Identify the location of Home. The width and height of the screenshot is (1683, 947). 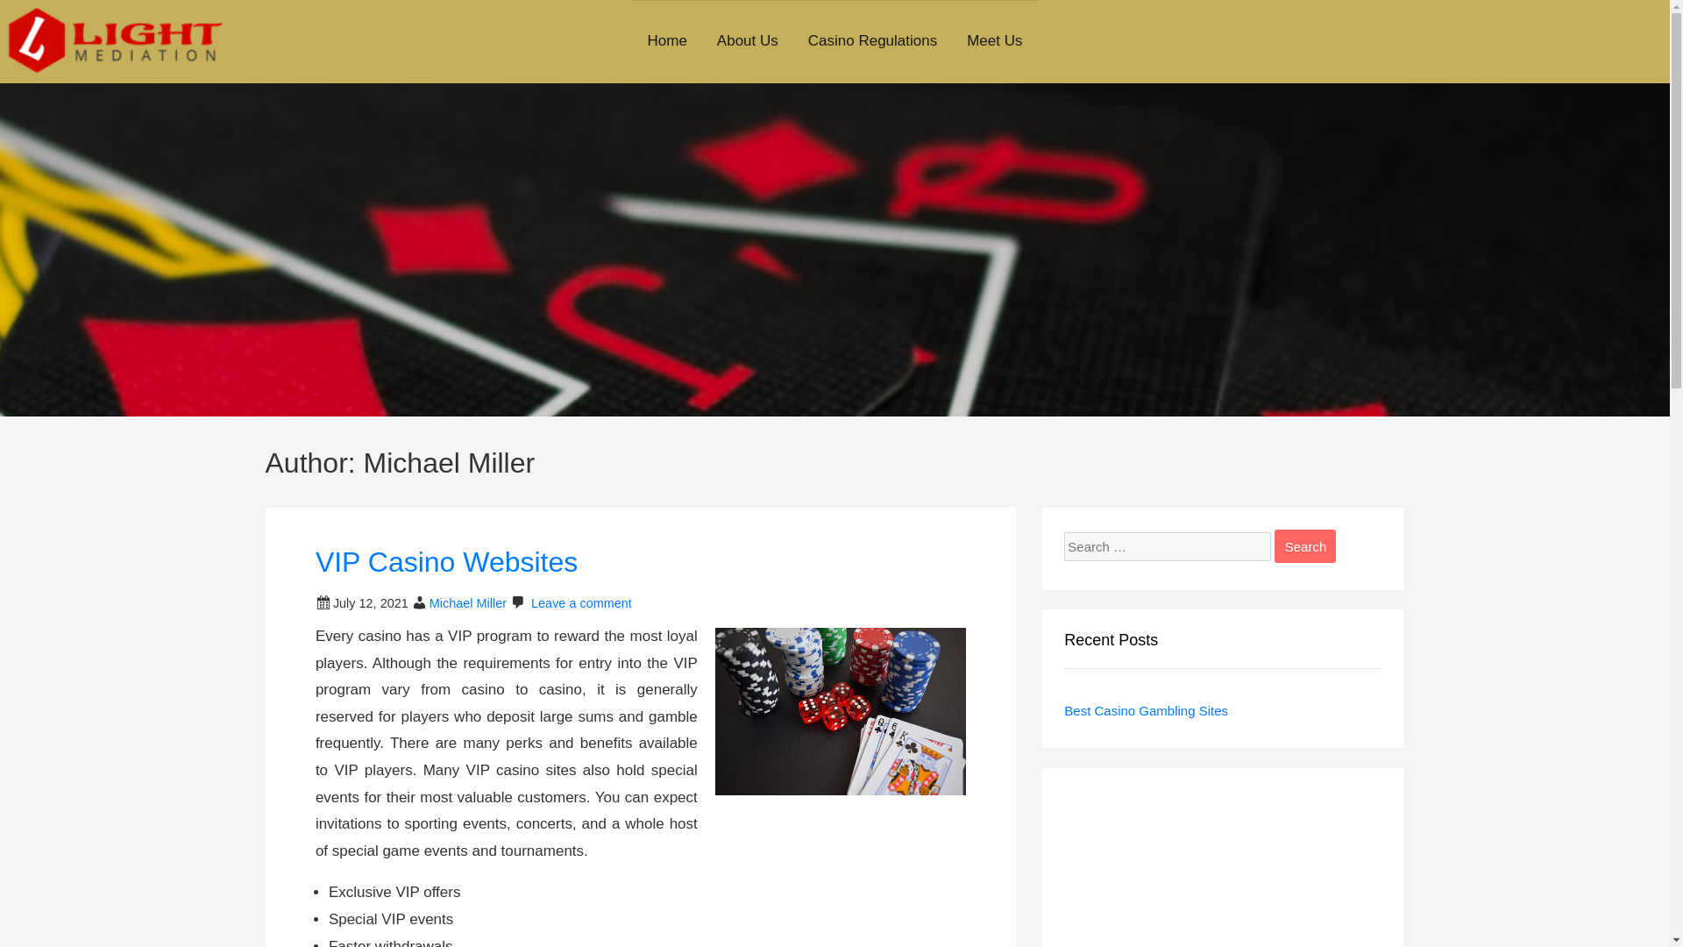
(666, 42).